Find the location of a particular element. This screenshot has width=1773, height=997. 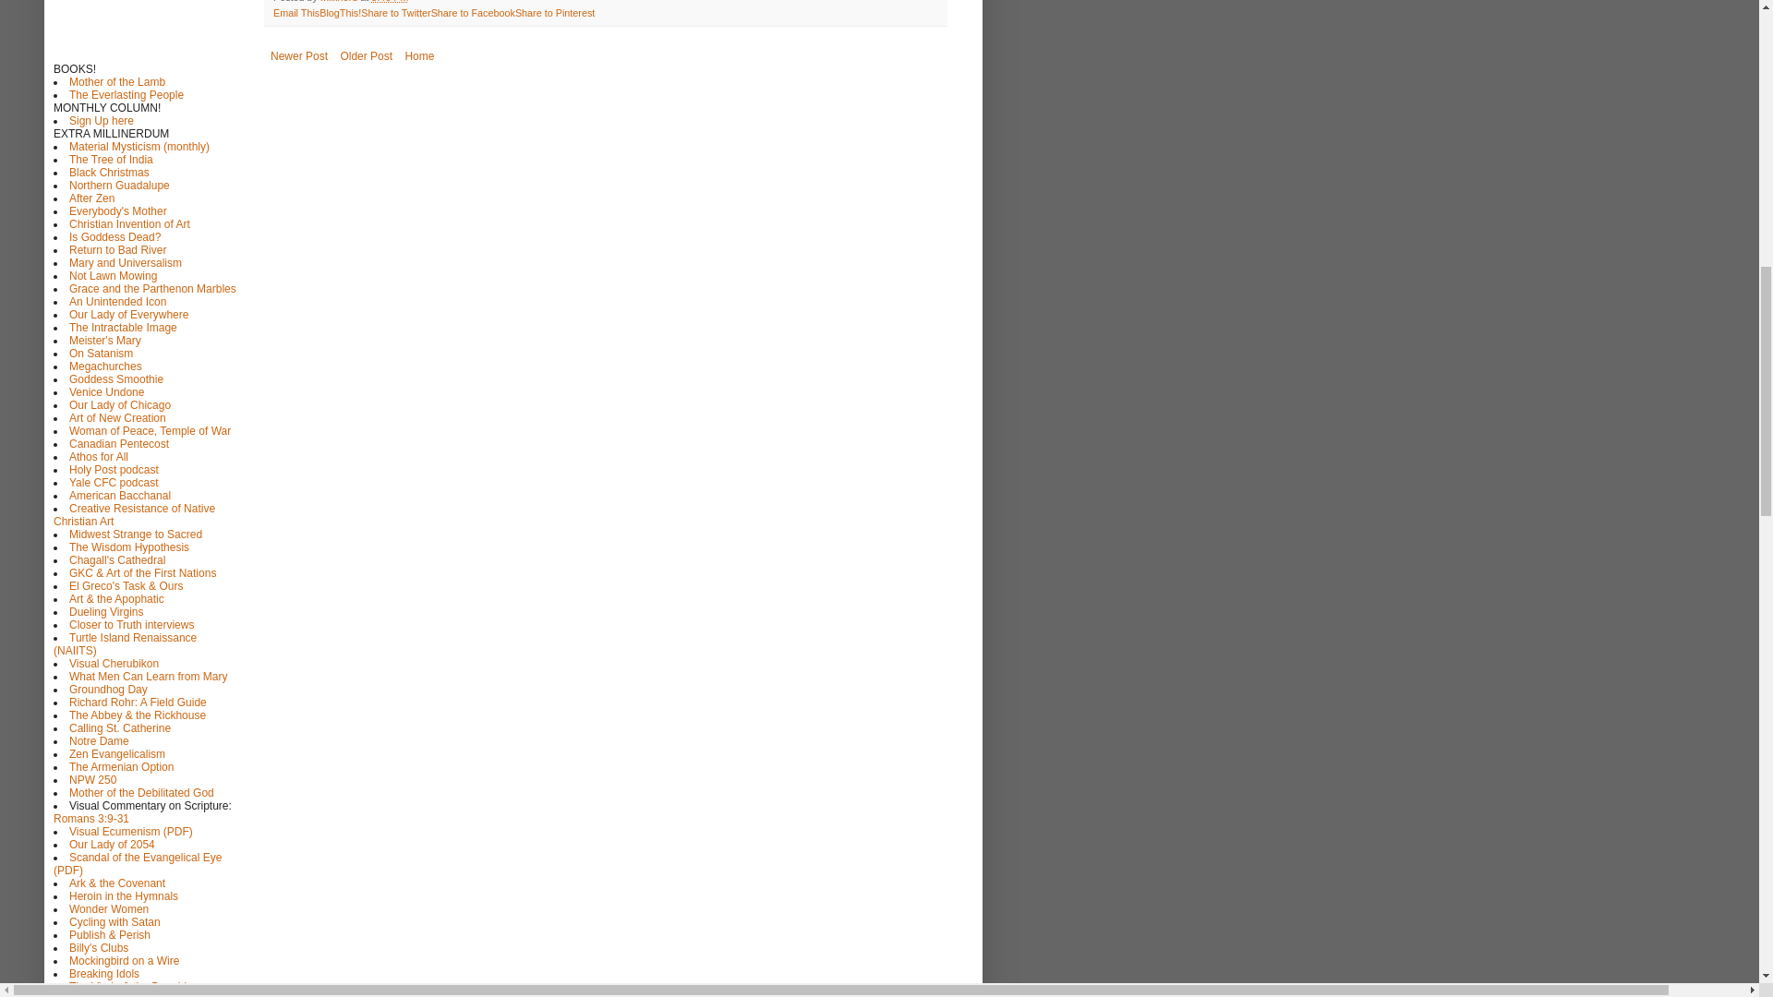

Christian Invention of Art is located at coordinates (129, 223).